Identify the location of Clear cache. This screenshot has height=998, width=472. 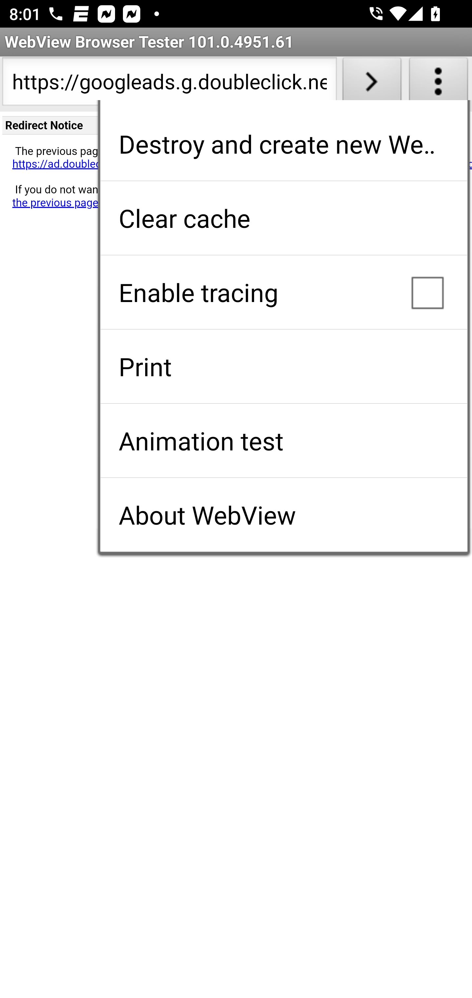
(284, 218).